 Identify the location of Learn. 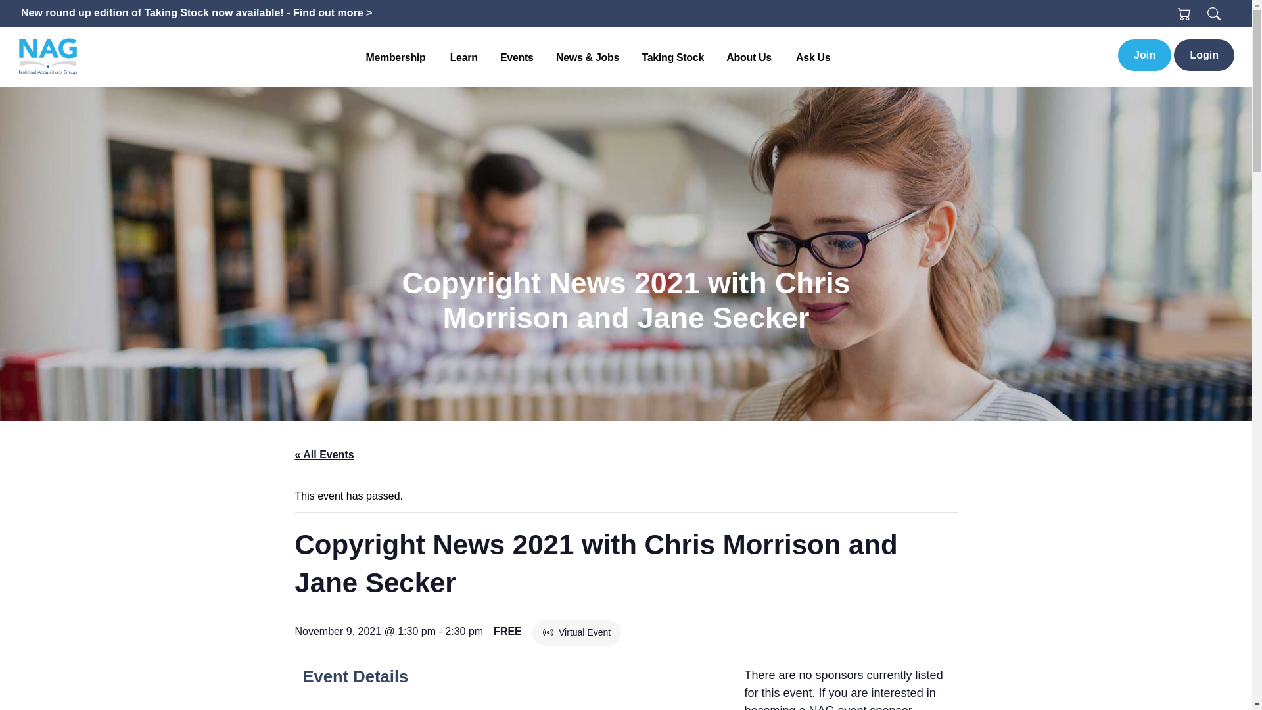
(464, 59).